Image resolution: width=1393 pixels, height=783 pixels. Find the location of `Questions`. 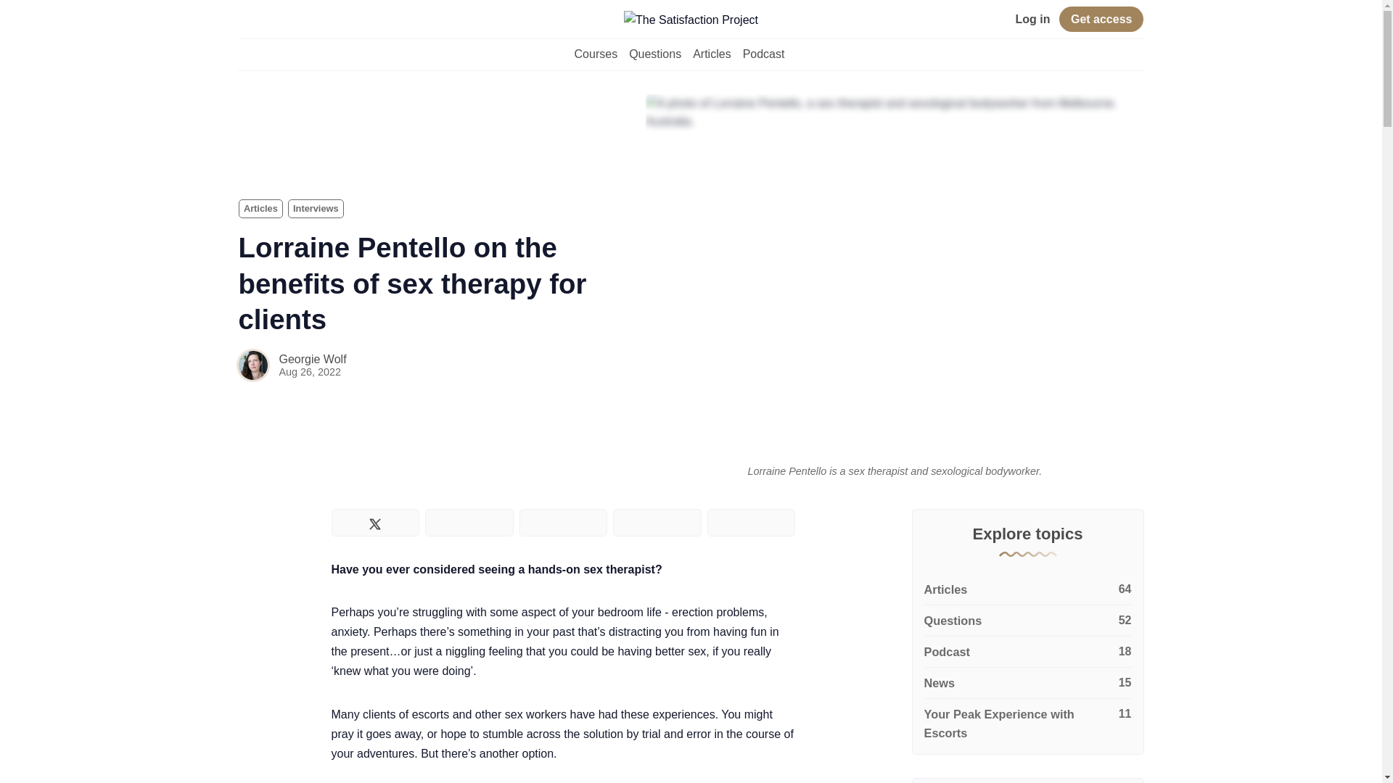

Questions is located at coordinates (654, 54).